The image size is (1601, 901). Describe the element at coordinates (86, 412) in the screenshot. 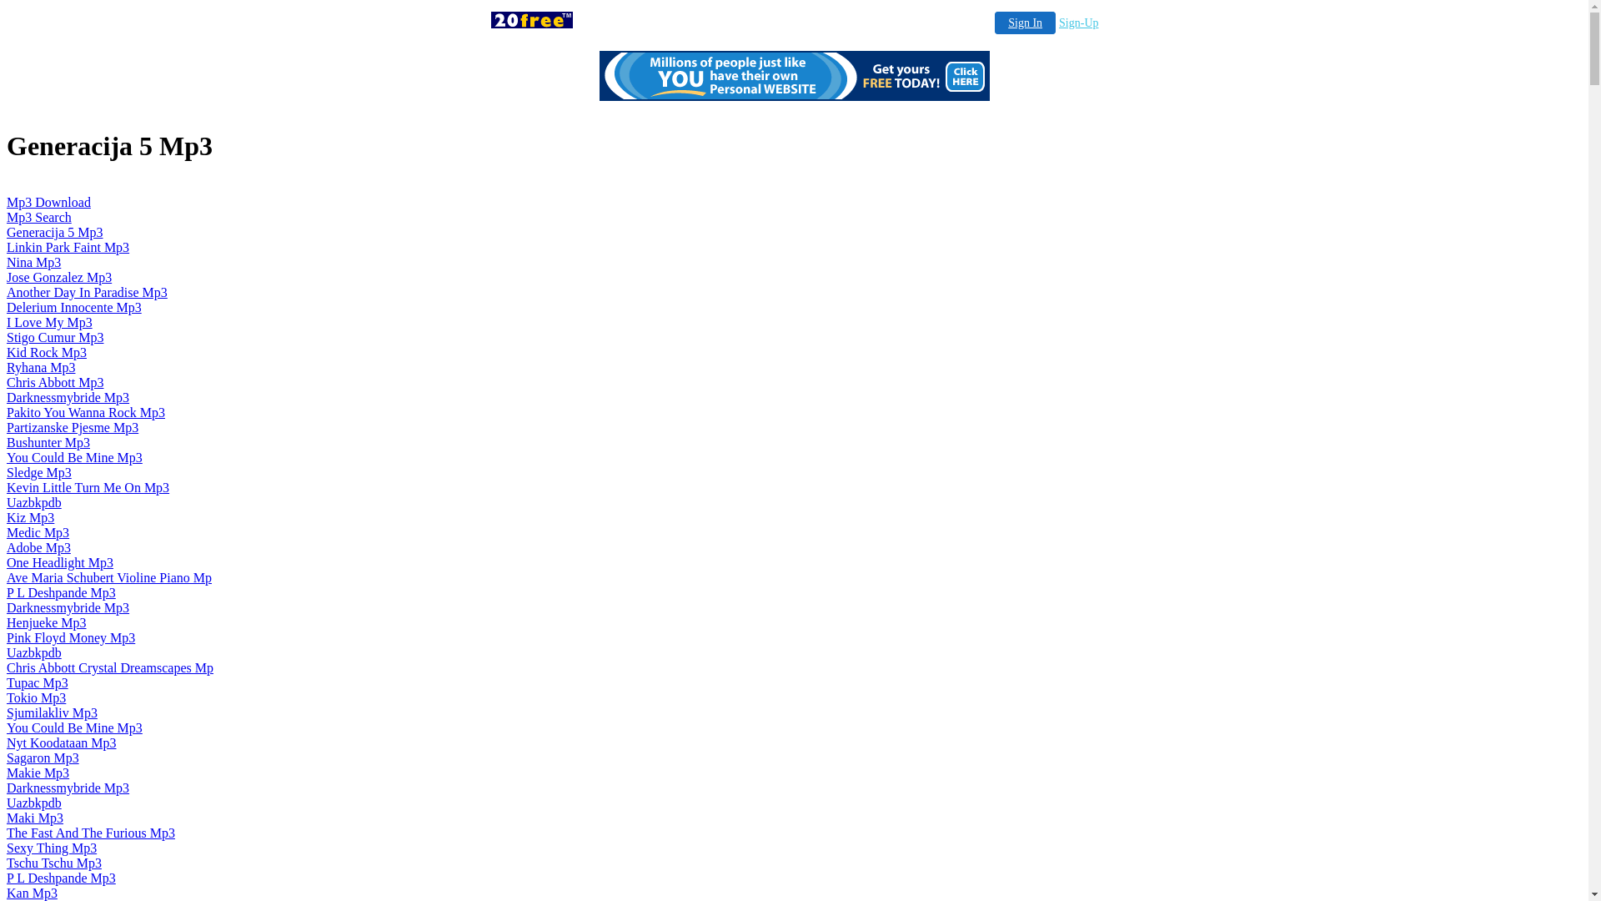

I see `Pakito You Wanna Rock Mp3` at that location.